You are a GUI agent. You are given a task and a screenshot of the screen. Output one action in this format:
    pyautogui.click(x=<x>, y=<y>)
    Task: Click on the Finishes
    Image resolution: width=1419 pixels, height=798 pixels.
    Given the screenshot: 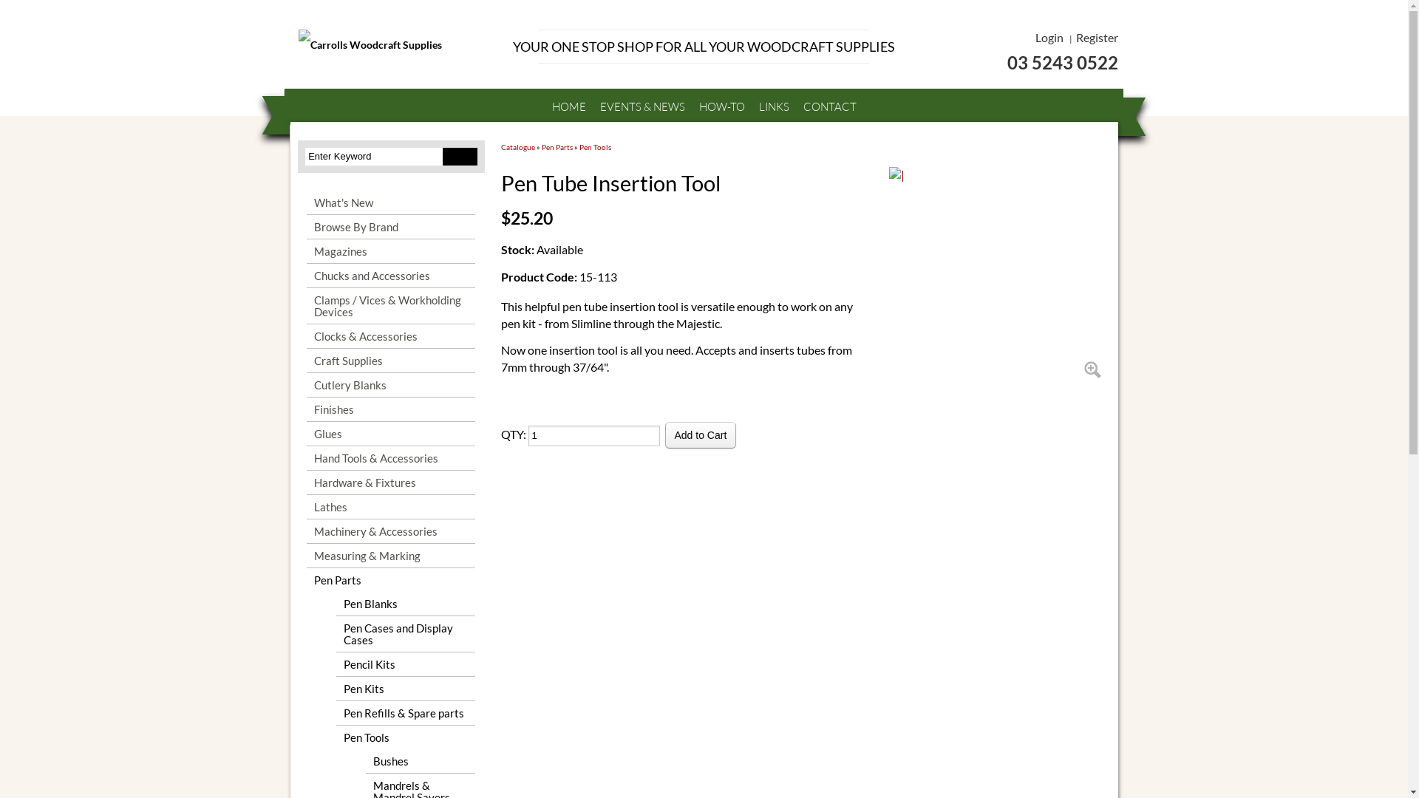 What is the action you would take?
    pyautogui.click(x=391, y=409)
    